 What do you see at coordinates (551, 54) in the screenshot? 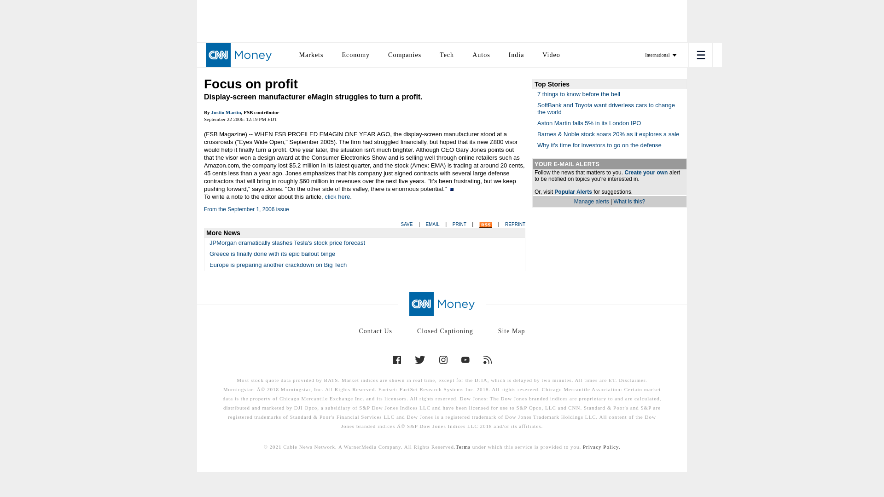
I see `Video` at bounding box center [551, 54].